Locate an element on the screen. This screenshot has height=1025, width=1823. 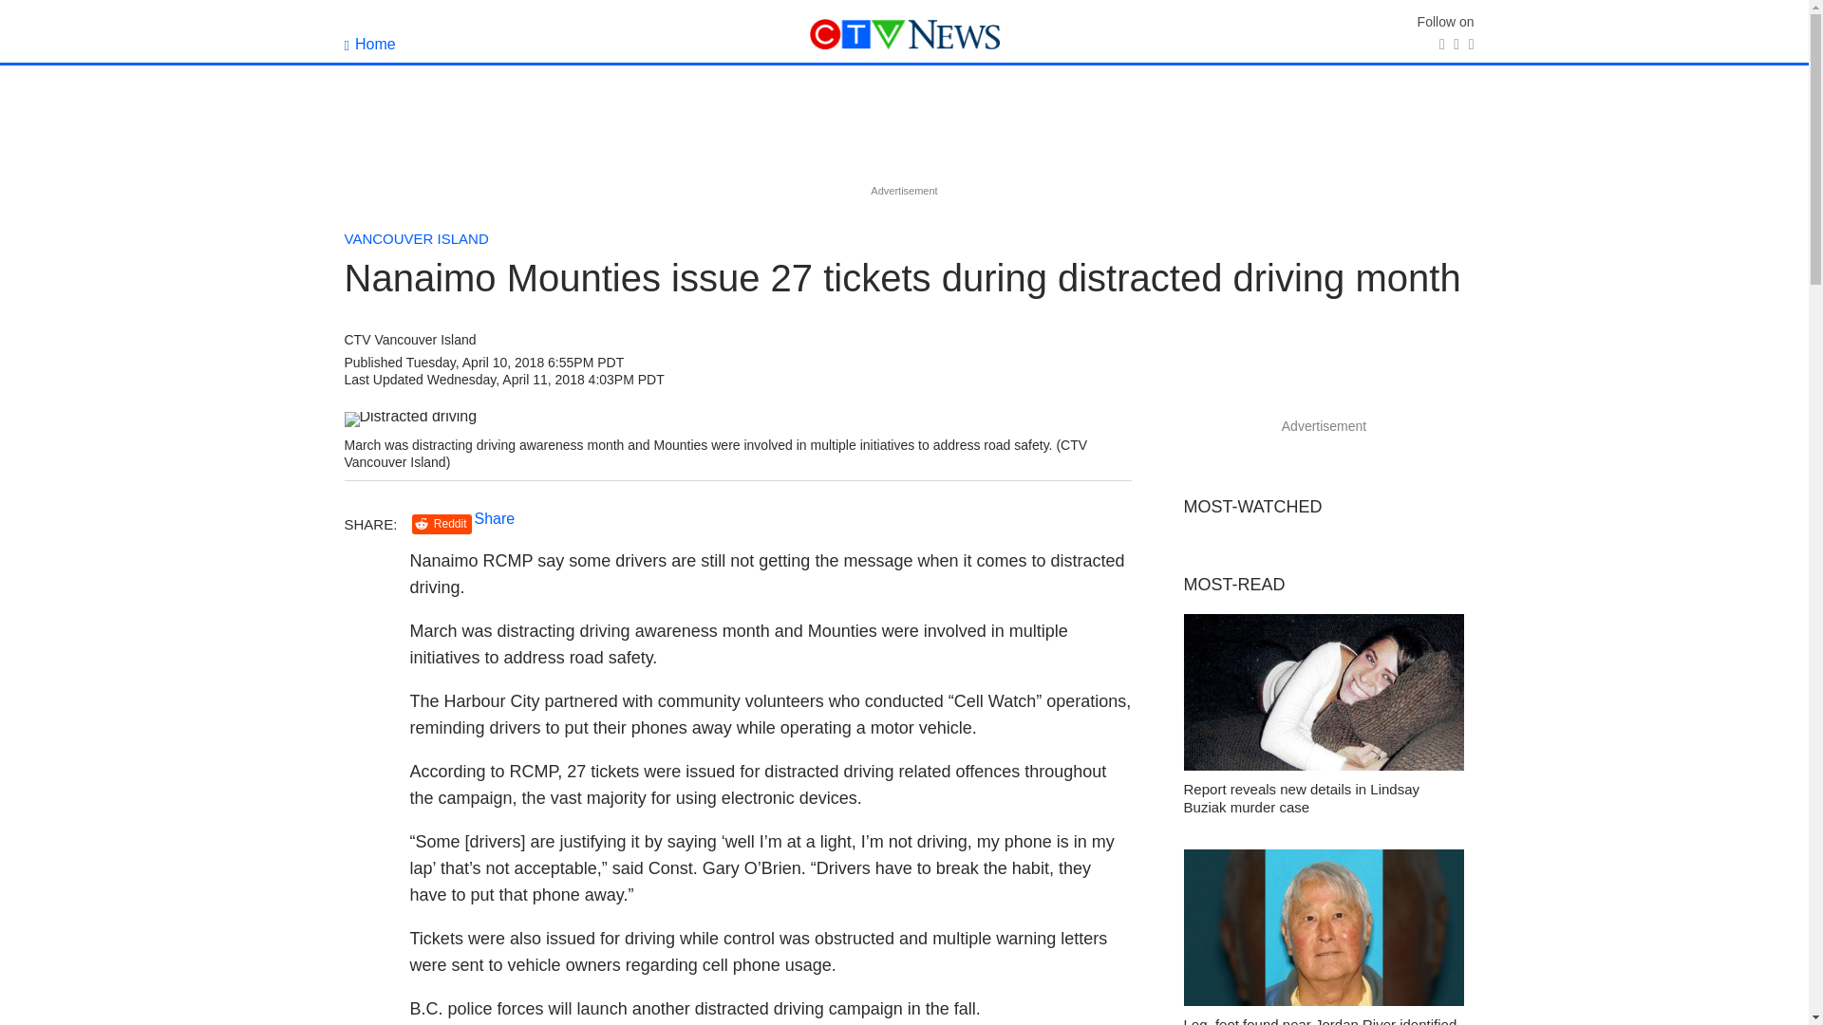
Home is located at coordinates (369, 44).